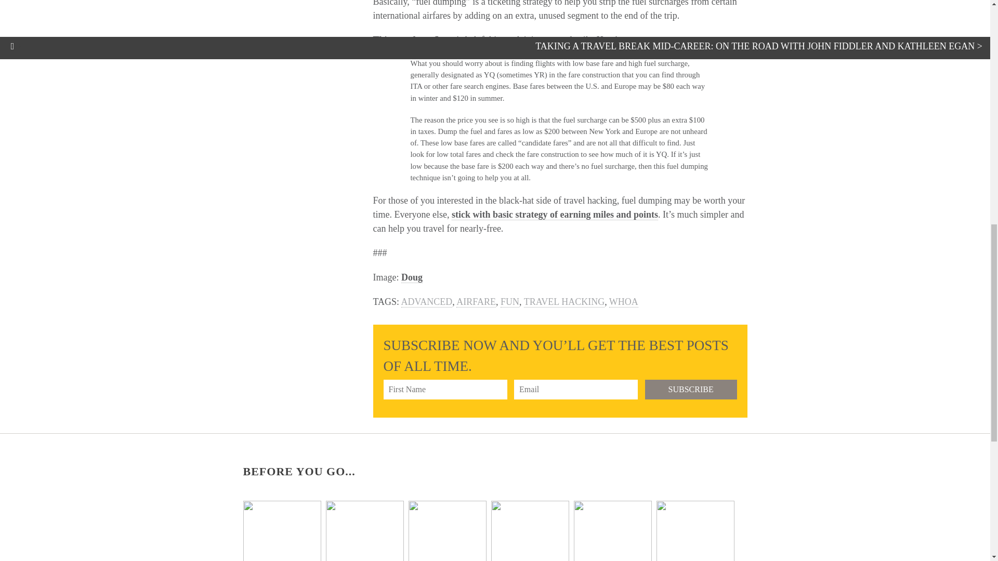 Image resolution: width=998 pixels, height=561 pixels. Describe the element at coordinates (427, 302) in the screenshot. I see `ADVANCED` at that location.